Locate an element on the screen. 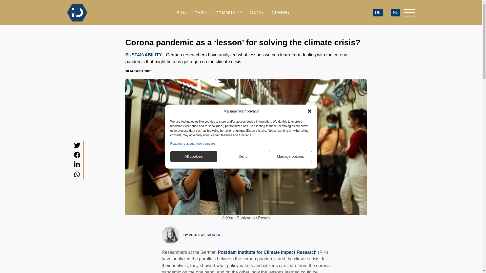 This screenshot has height=273, width=486. DE is located at coordinates (378, 13).